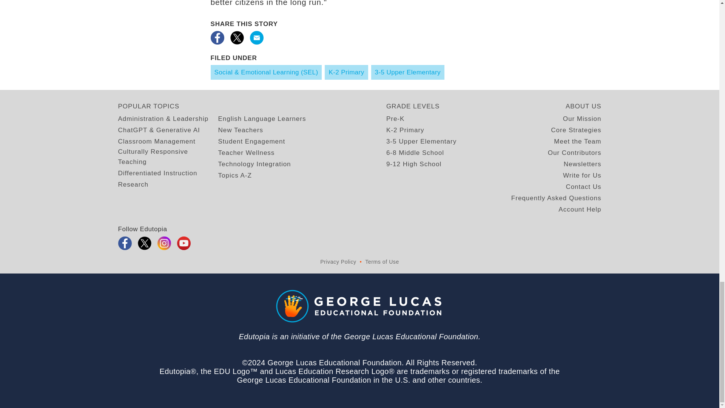 The width and height of the screenshot is (725, 408). I want to click on Research, so click(133, 184).